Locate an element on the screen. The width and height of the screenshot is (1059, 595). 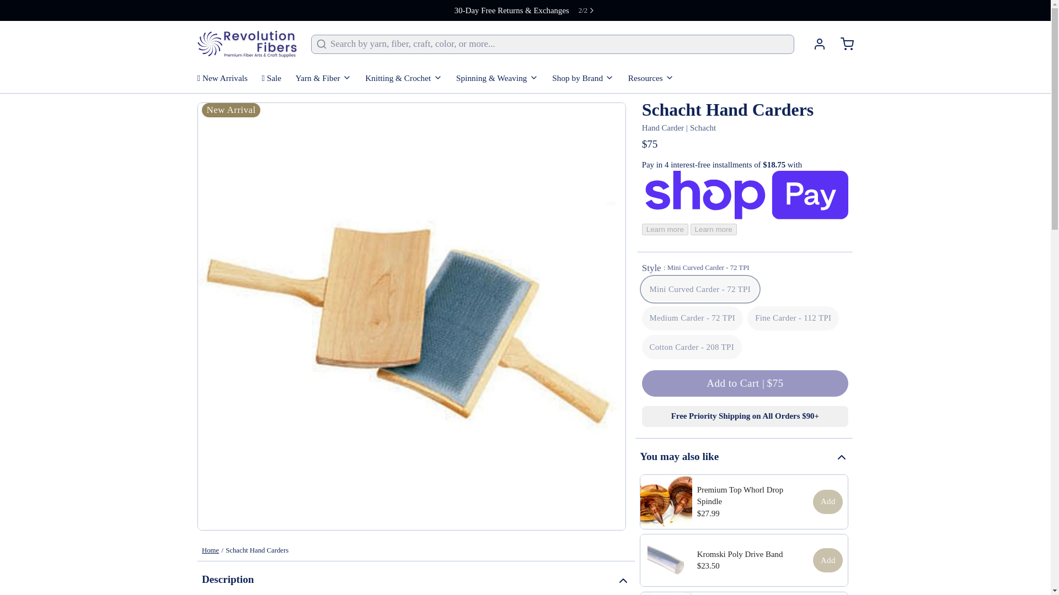
Cart is located at coordinates (842, 44).